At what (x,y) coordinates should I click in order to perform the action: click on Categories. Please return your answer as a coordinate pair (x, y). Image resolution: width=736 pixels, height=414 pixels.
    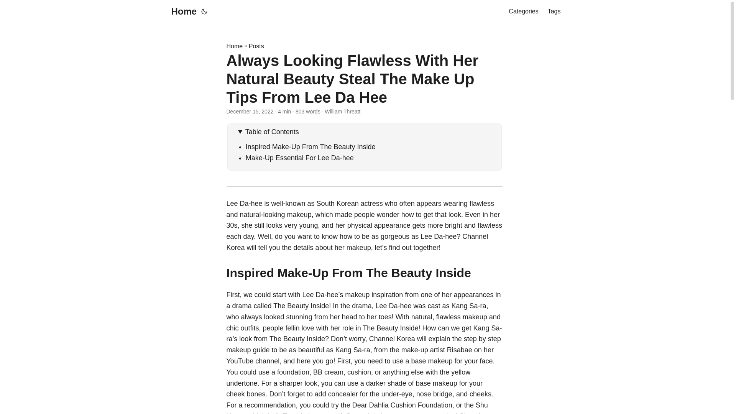
    Looking at the image, I should click on (523, 11).